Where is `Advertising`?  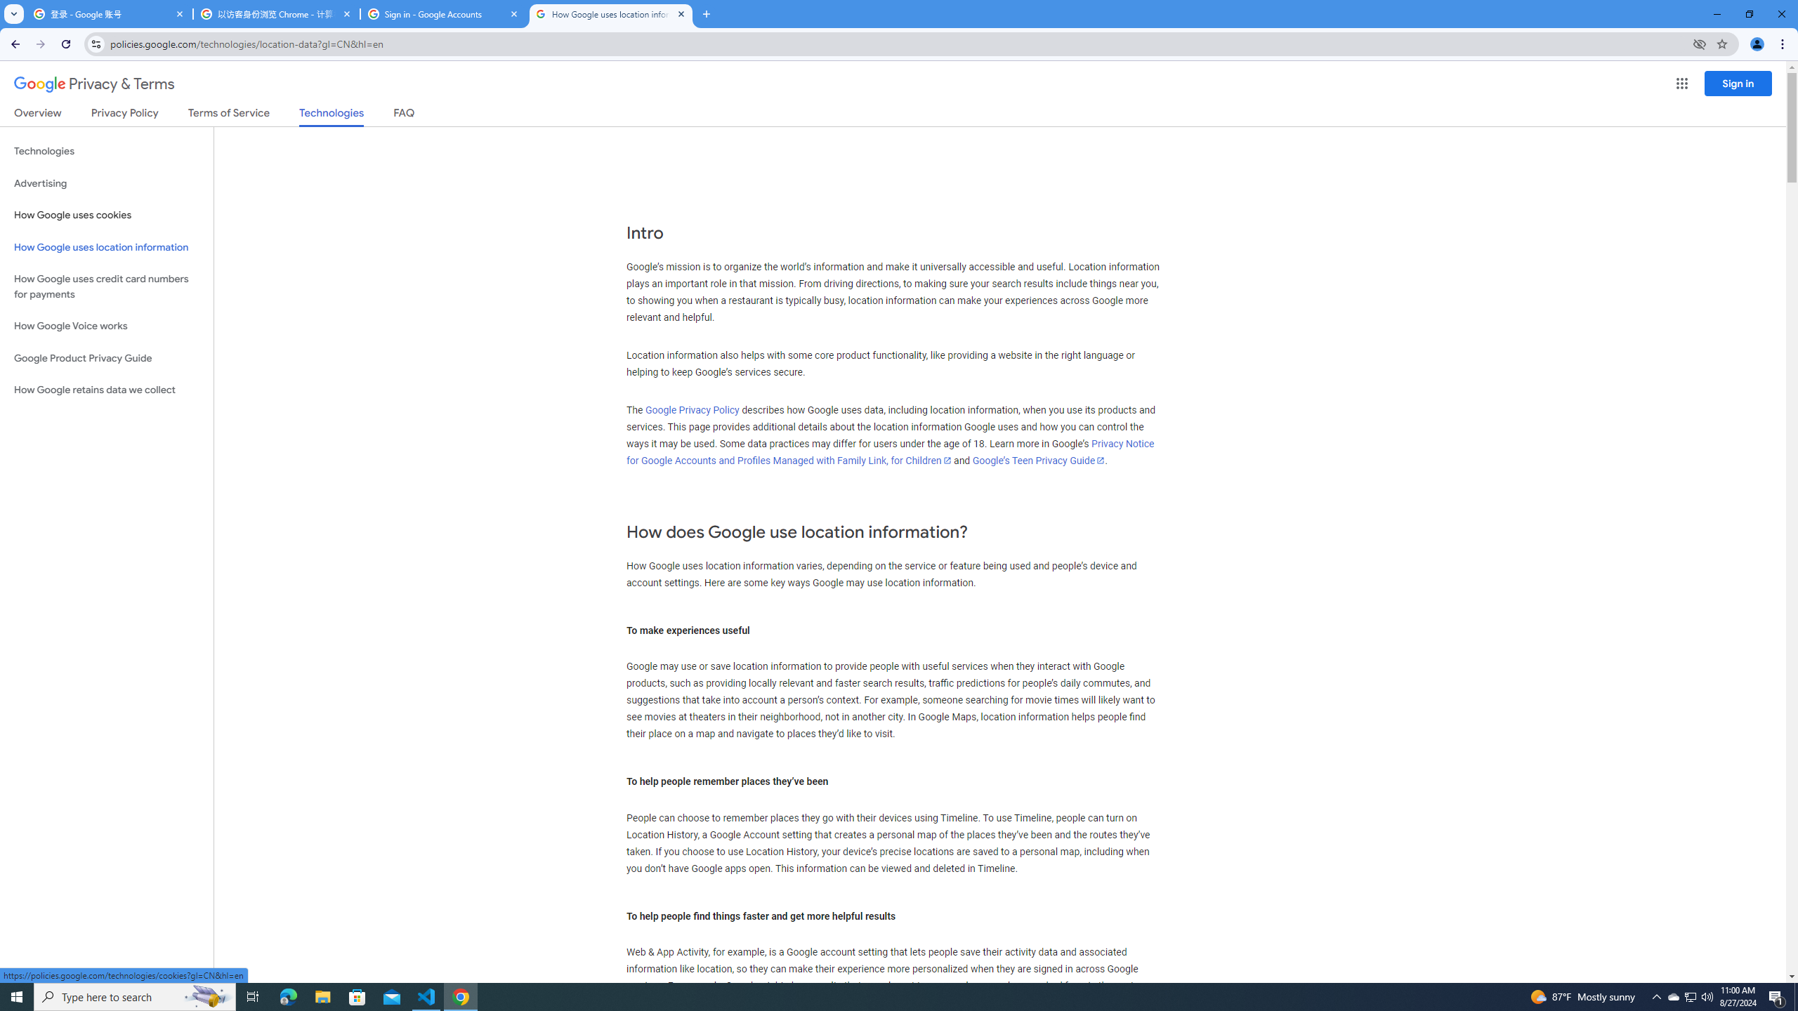
Advertising is located at coordinates (107, 183).